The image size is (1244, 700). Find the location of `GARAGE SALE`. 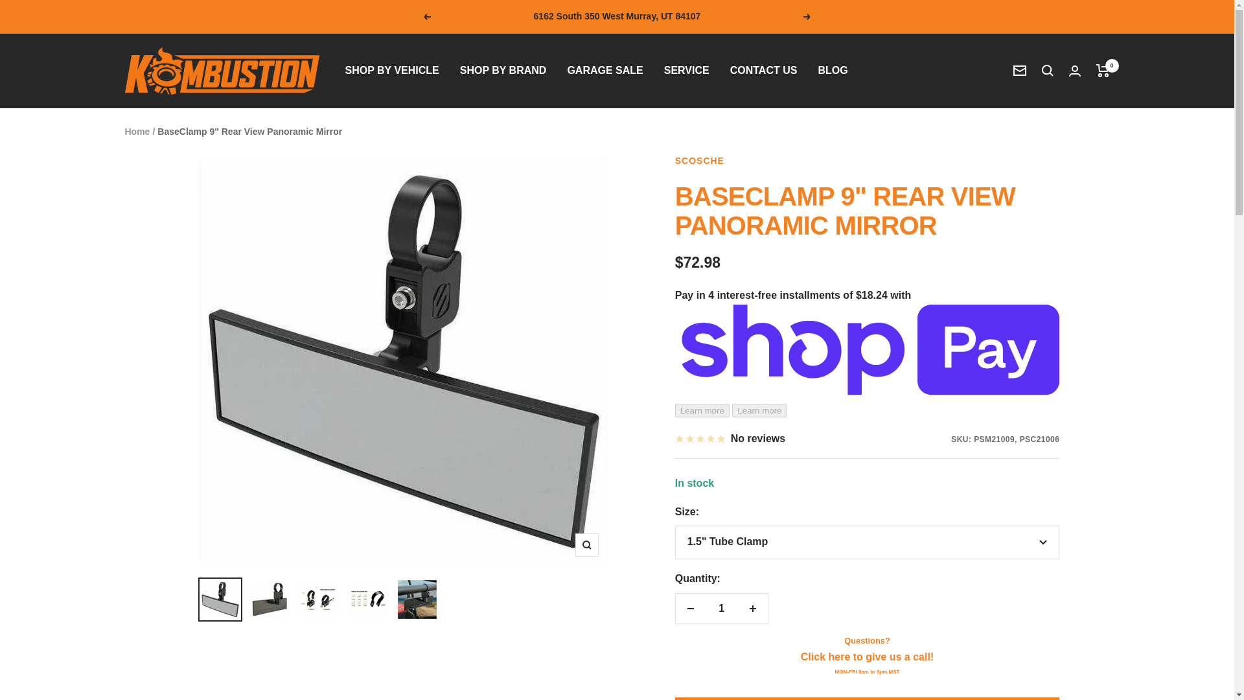

GARAGE SALE is located at coordinates (605, 71).